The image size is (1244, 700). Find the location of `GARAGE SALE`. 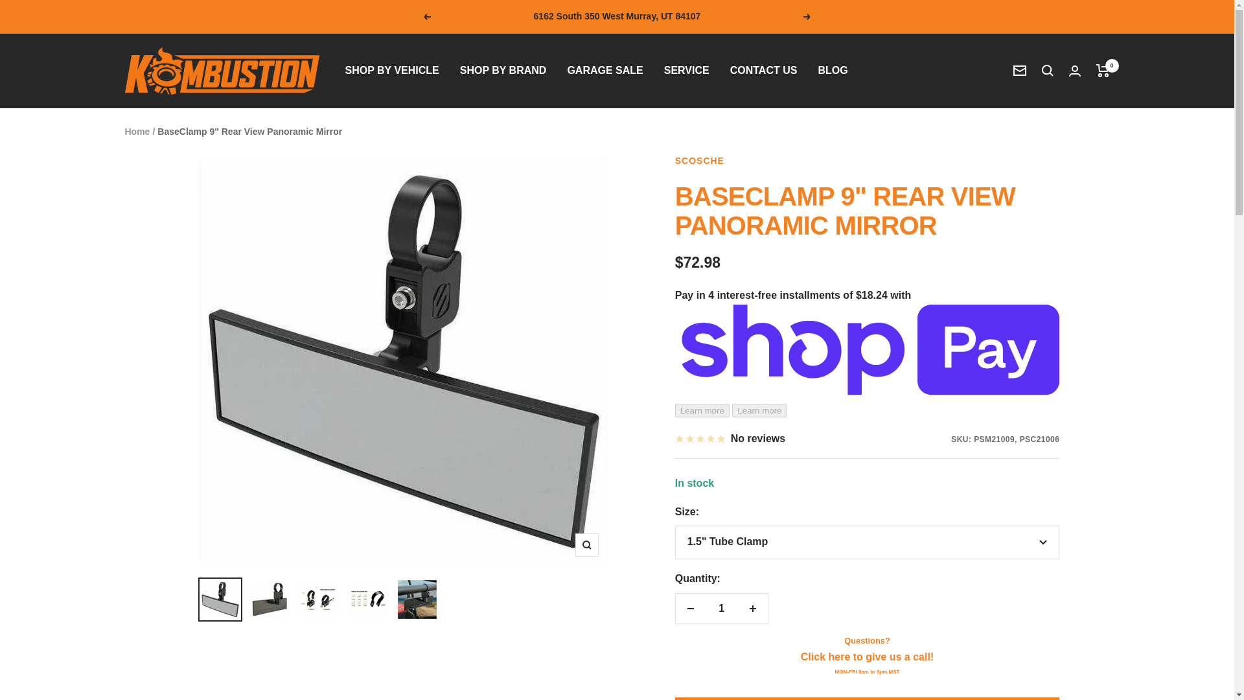

GARAGE SALE is located at coordinates (605, 71).